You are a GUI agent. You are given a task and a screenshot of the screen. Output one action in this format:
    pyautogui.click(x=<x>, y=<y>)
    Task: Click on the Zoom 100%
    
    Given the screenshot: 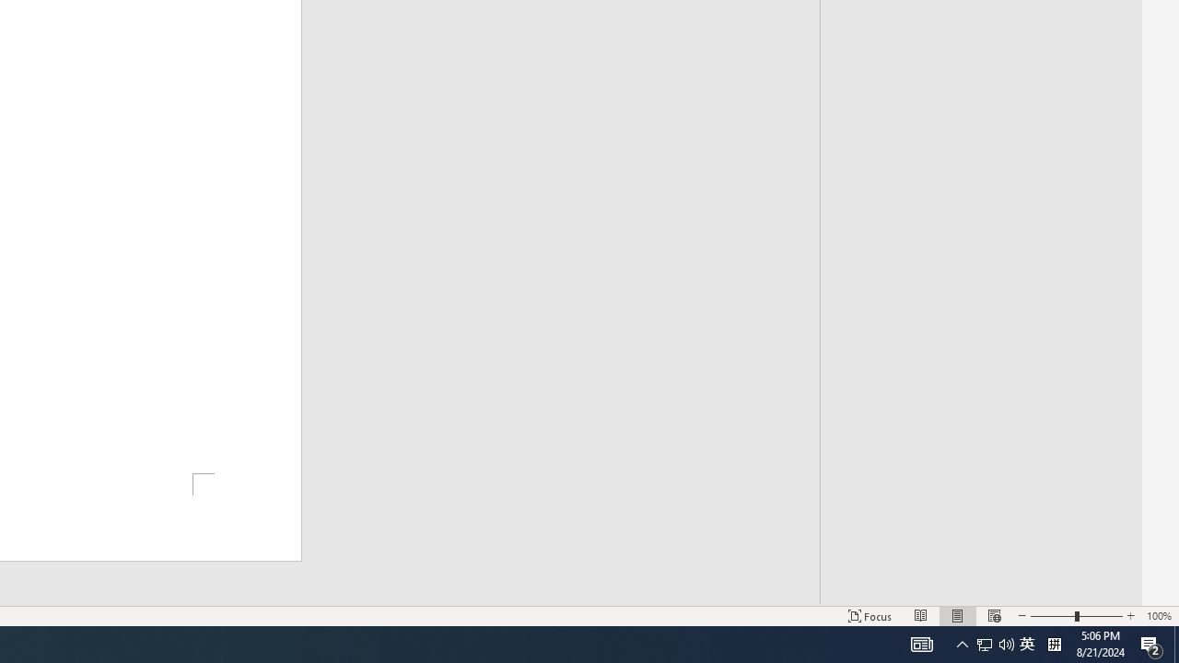 What is the action you would take?
    pyautogui.click(x=1159, y=615)
    